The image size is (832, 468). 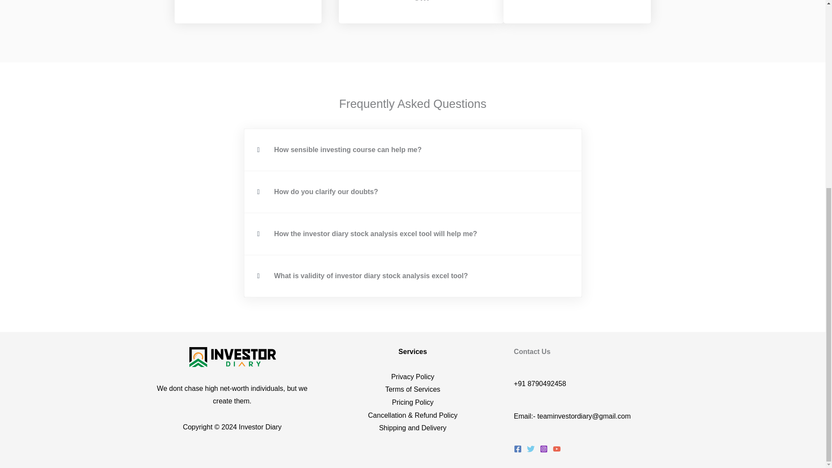 What do you see at coordinates (325, 192) in the screenshot?
I see `How do you clarify our doubts?` at bounding box center [325, 192].